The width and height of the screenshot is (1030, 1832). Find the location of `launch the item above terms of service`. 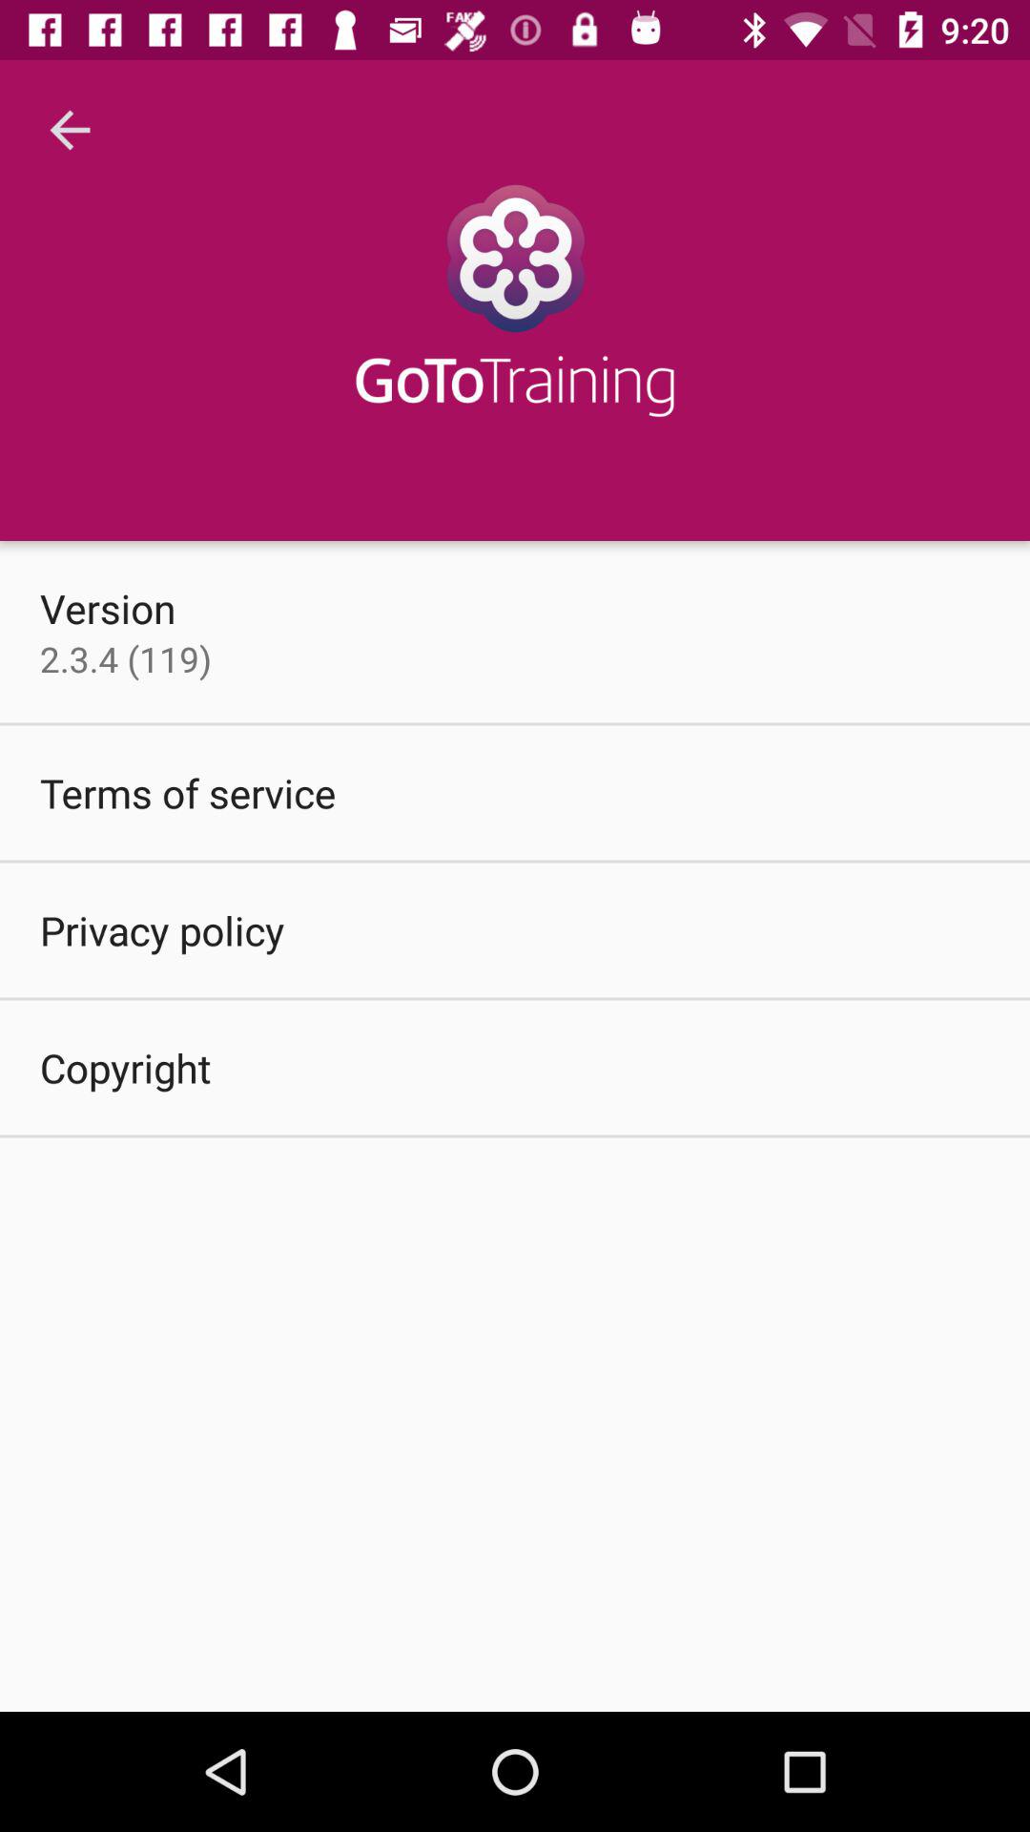

launch the item above terms of service is located at coordinates (126, 658).